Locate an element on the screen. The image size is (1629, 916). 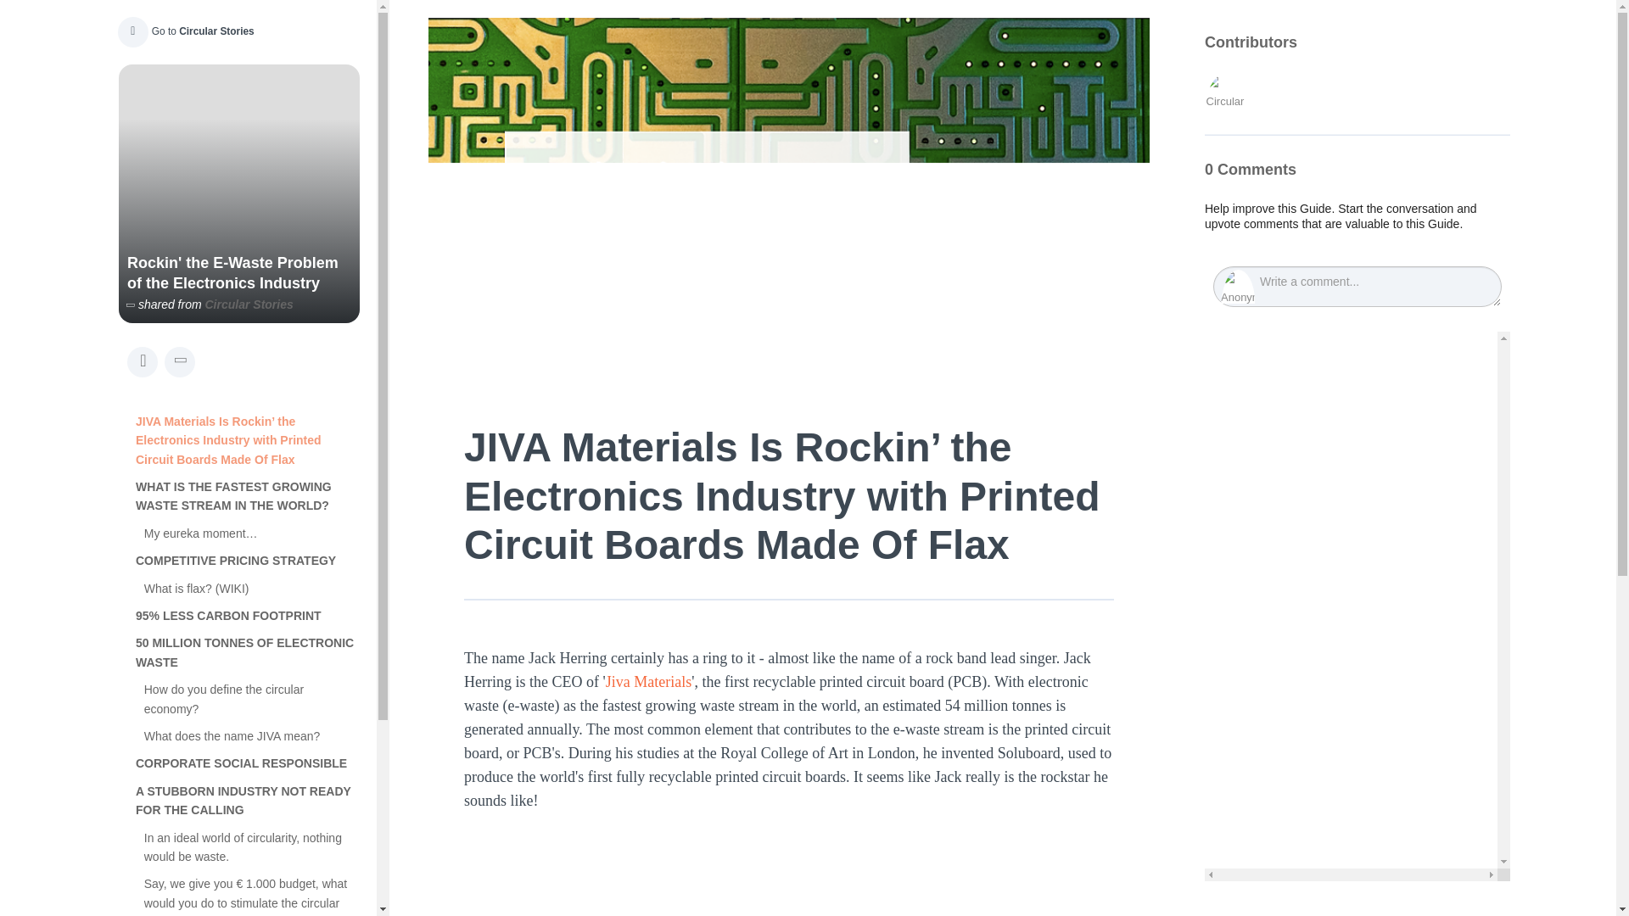
  Go to Circular Stories is located at coordinates (183, 31).